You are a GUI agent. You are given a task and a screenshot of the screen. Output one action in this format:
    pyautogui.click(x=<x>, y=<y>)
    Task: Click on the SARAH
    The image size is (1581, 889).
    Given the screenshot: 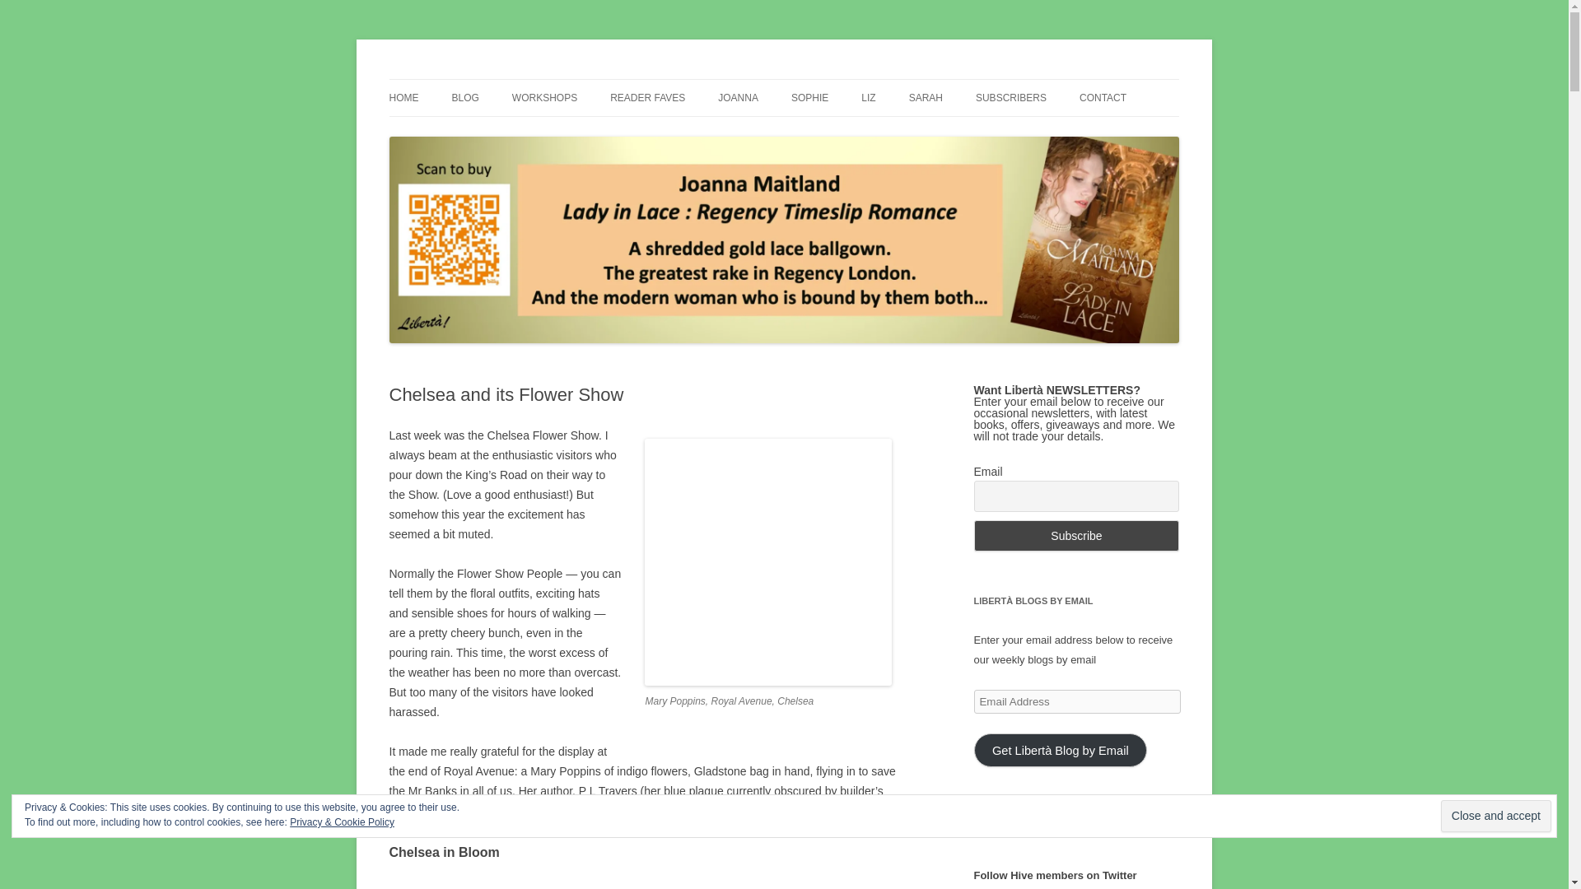 What is the action you would take?
    pyautogui.click(x=926, y=98)
    